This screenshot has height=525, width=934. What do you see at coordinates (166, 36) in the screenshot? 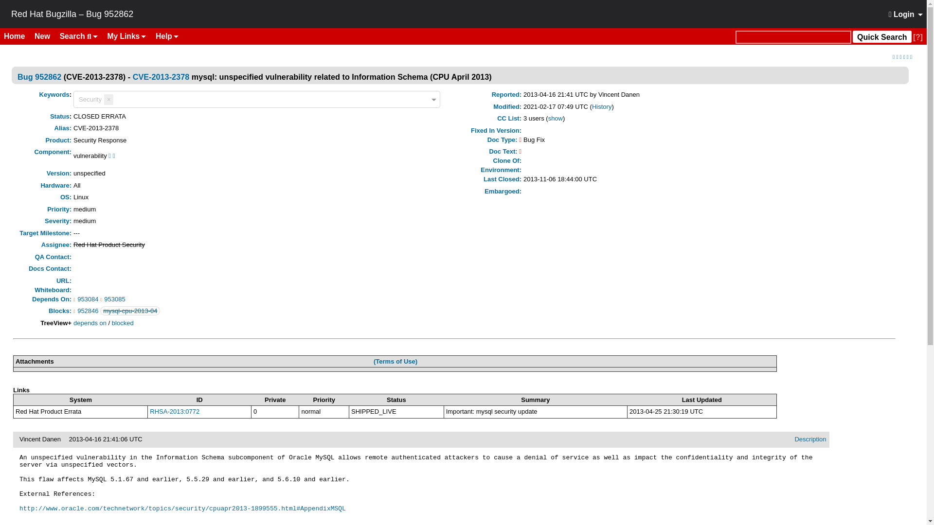
I see `Help` at bounding box center [166, 36].